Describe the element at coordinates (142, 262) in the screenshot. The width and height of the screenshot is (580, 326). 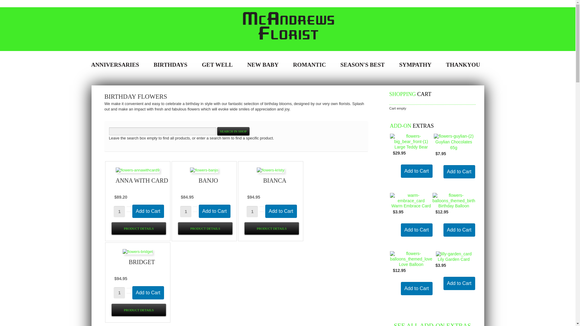
I see `BRIDGET` at that location.